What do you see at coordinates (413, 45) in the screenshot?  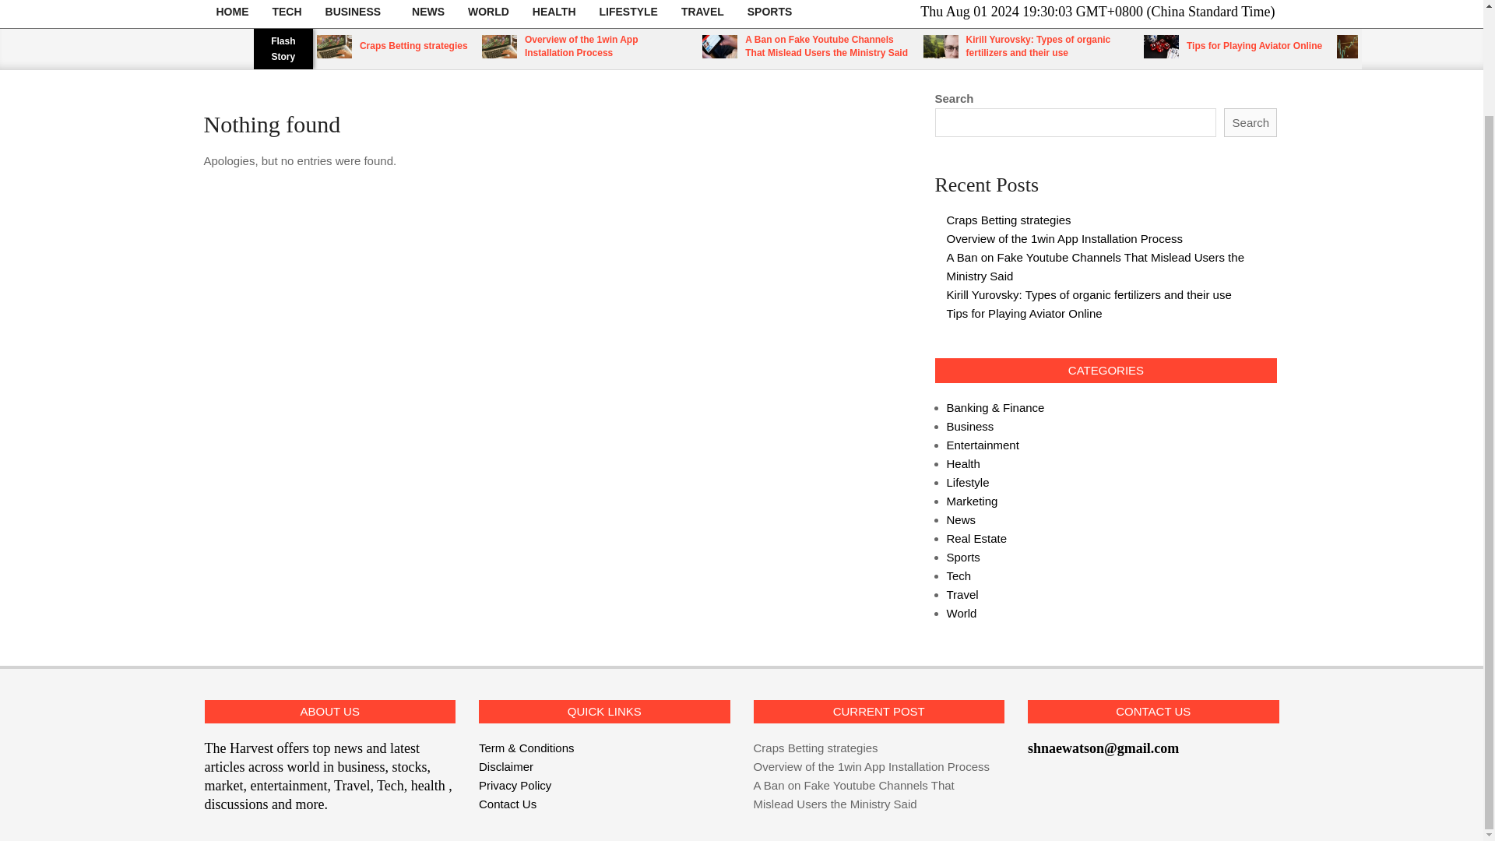 I see `Craps Betting strategies` at bounding box center [413, 45].